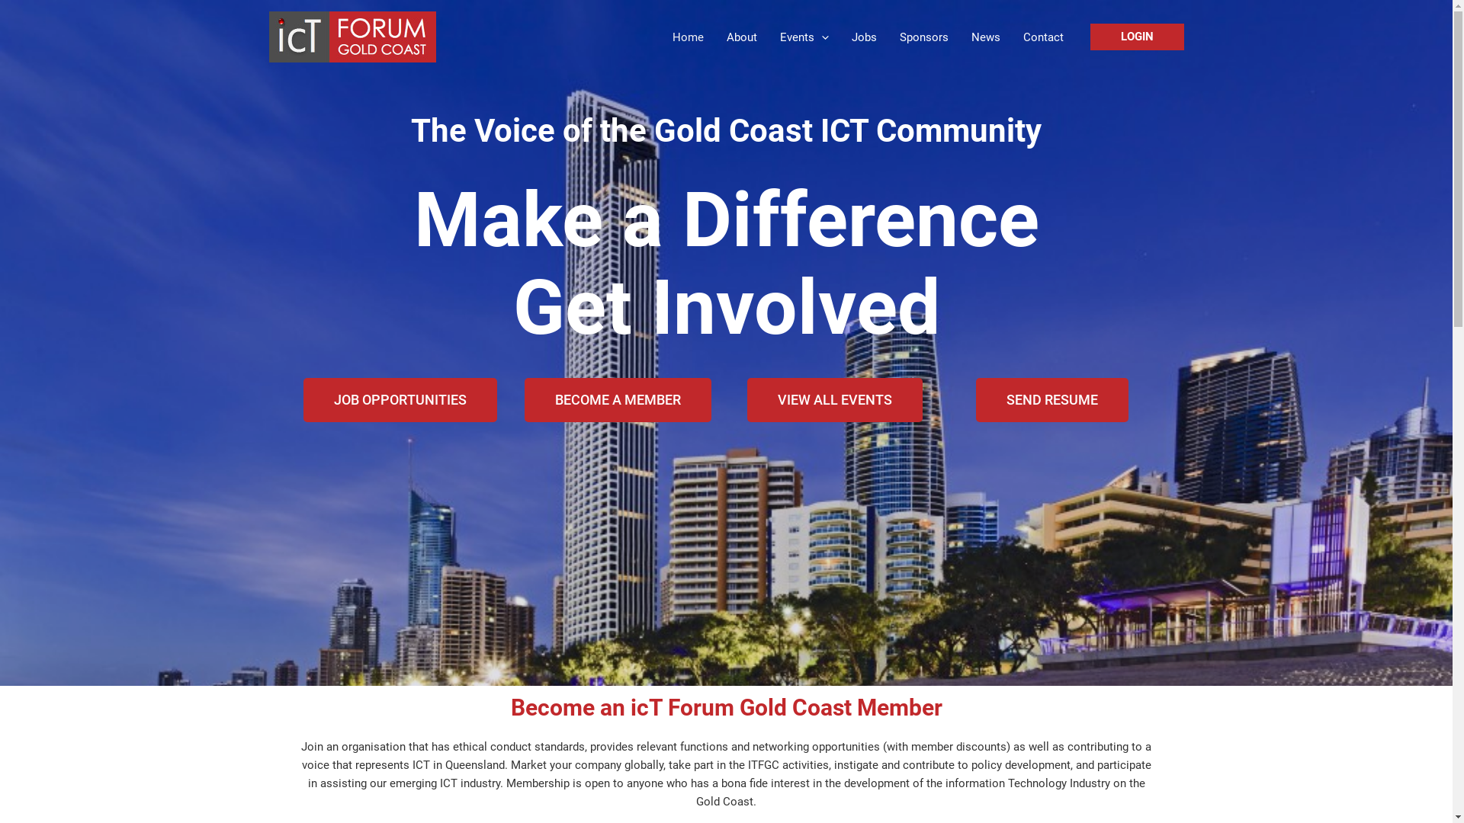 Image resolution: width=1464 pixels, height=823 pixels. I want to click on JOB OPPORTUNITIES, so click(400, 400).